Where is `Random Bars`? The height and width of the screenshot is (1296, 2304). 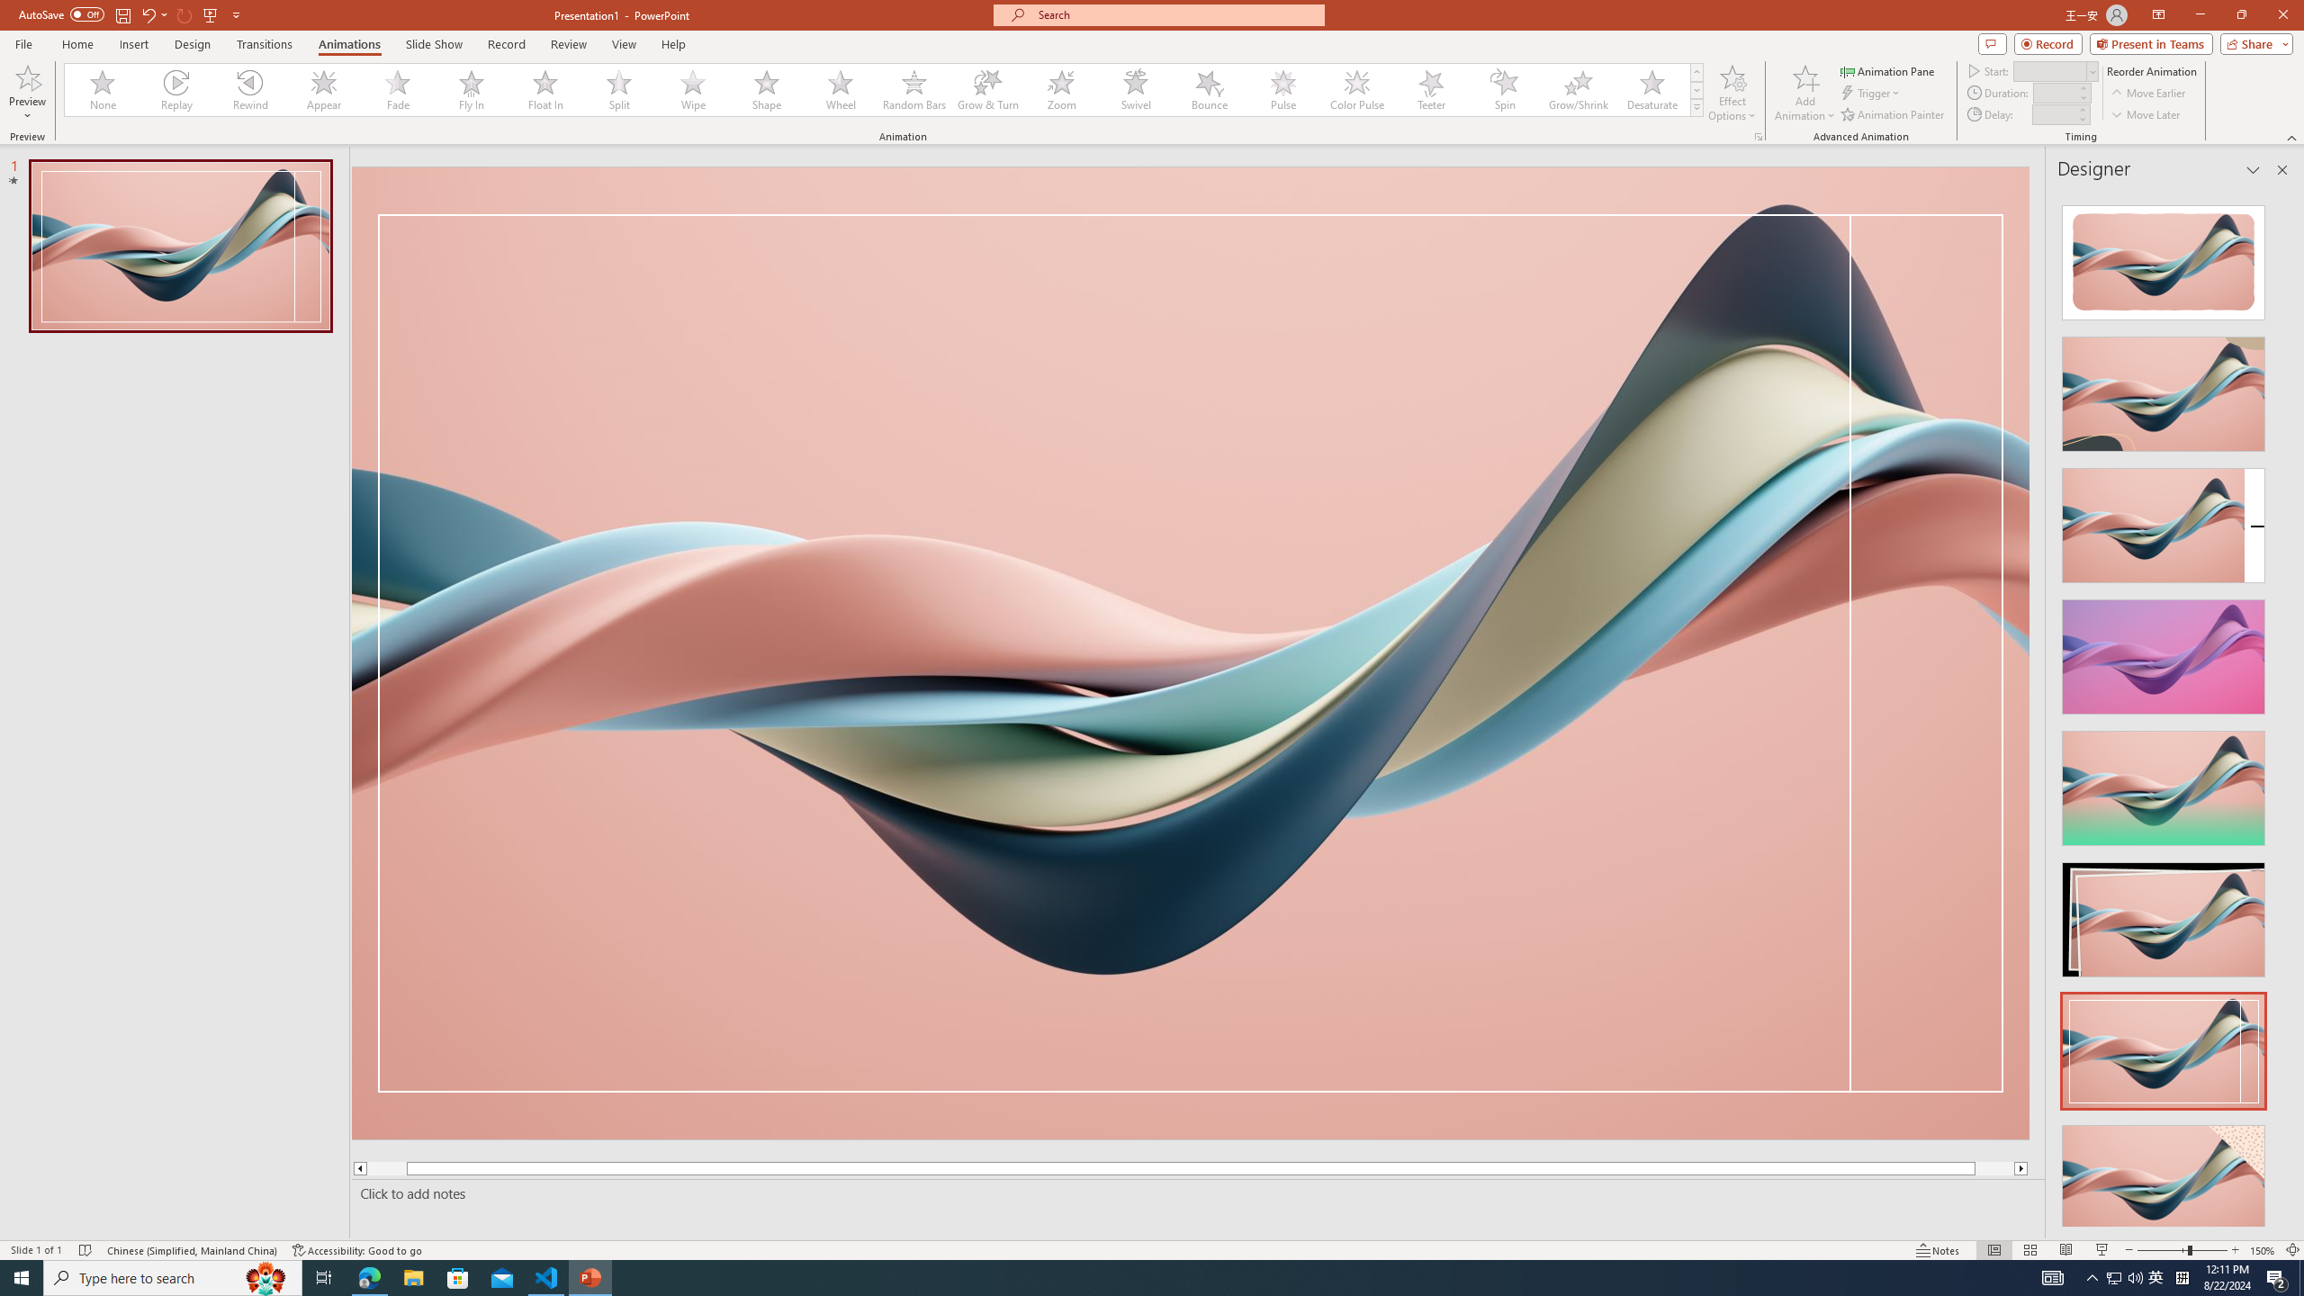
Random Bars is located at coordinates (914, 90).